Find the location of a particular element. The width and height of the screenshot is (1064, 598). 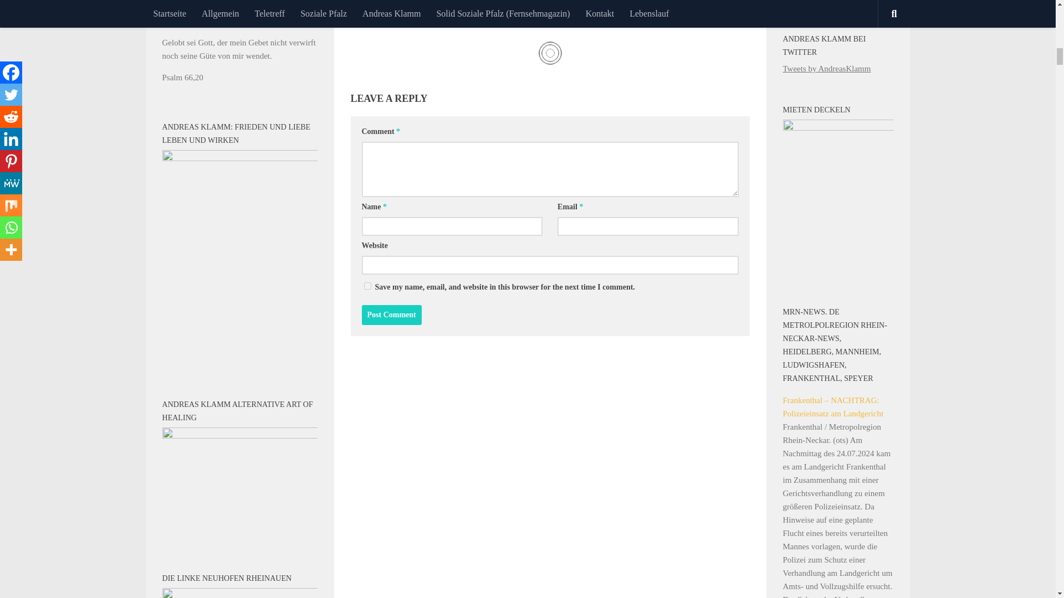

yes is located at coordinates (367, 286).